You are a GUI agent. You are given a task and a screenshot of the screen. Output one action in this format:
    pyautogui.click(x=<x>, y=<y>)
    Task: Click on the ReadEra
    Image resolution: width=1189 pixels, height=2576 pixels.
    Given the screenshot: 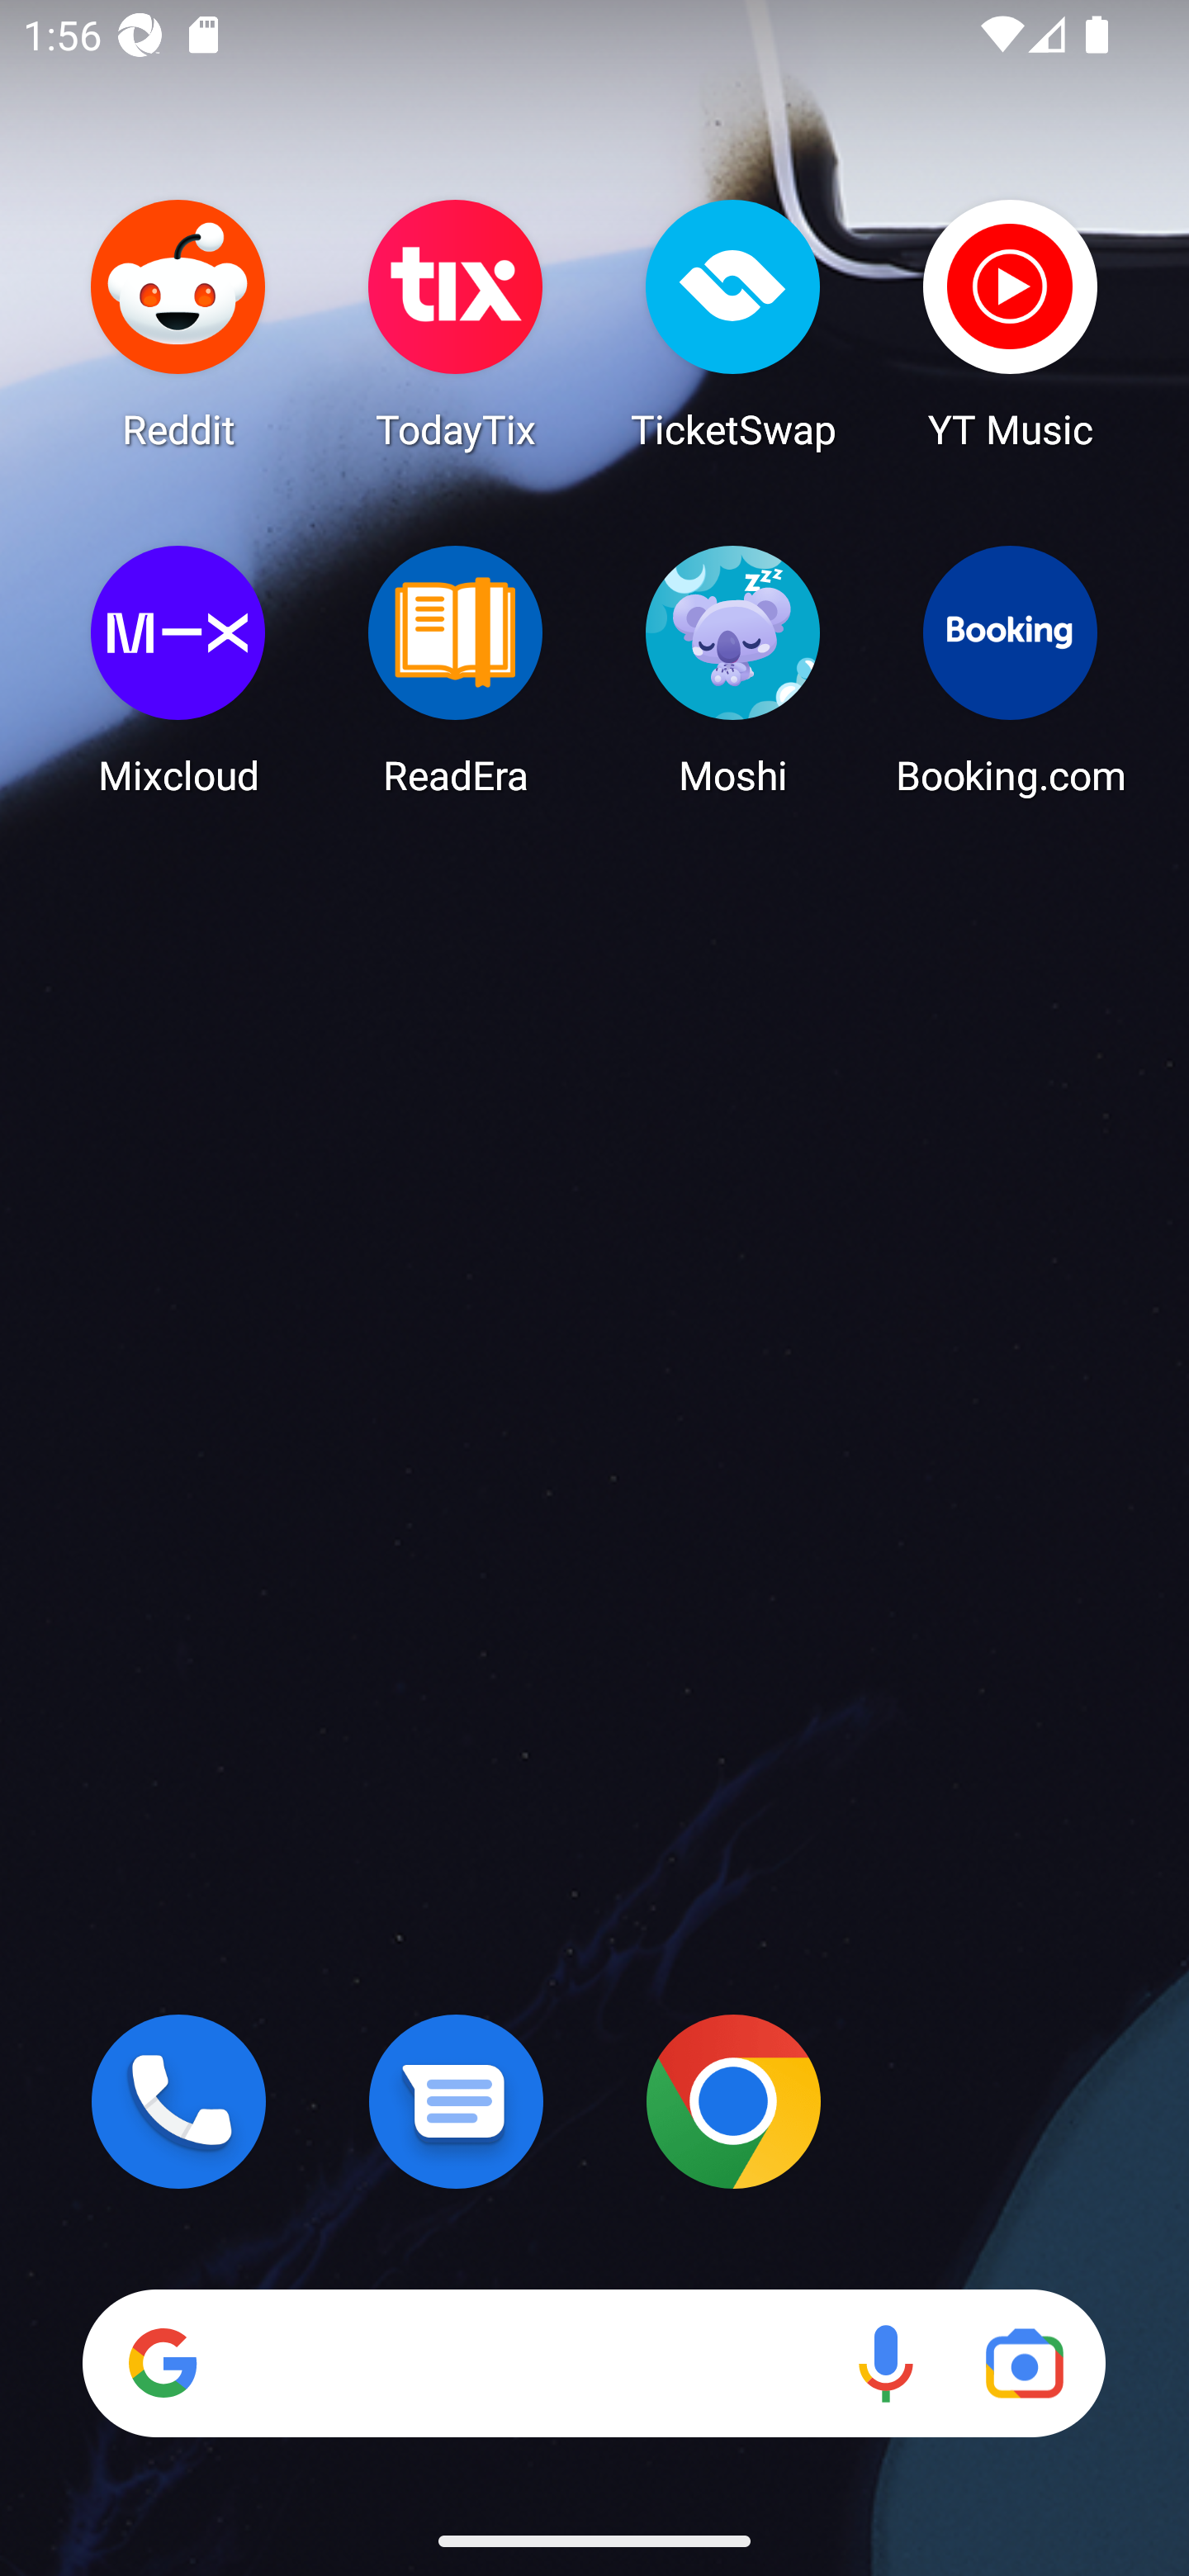 What is the action you would take?
    pyautogui.click(x=456, y=670)
    